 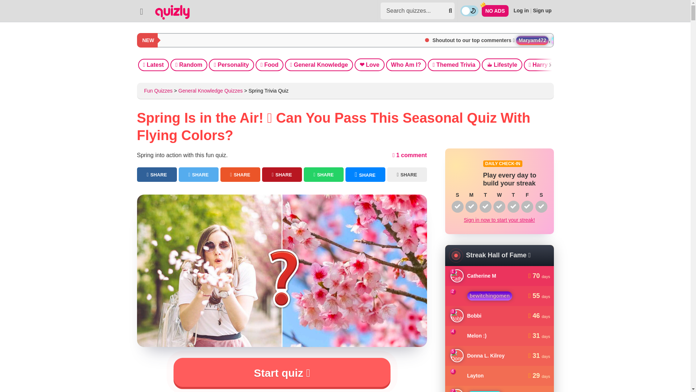 What do you see at coordinates (141, 11) in the screenshot?
I see `Menu` at bounding box center [141, 11].